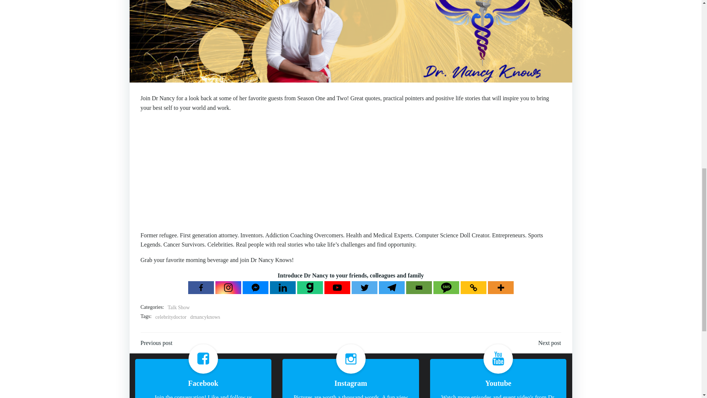 Image resolution: width=707 pixels, height=398 pixels. Describe the element at coordinates (205, 317) in the screenshot. I see `drnancyknows Tag` at that location.